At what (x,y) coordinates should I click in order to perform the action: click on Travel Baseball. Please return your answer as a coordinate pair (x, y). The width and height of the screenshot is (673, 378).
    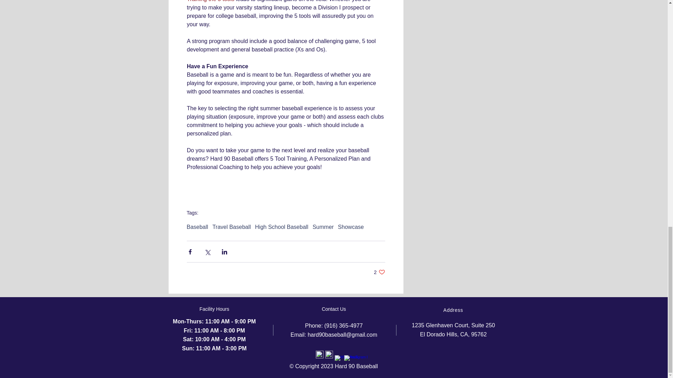
    Looking at the image, I should click on (232, 227).